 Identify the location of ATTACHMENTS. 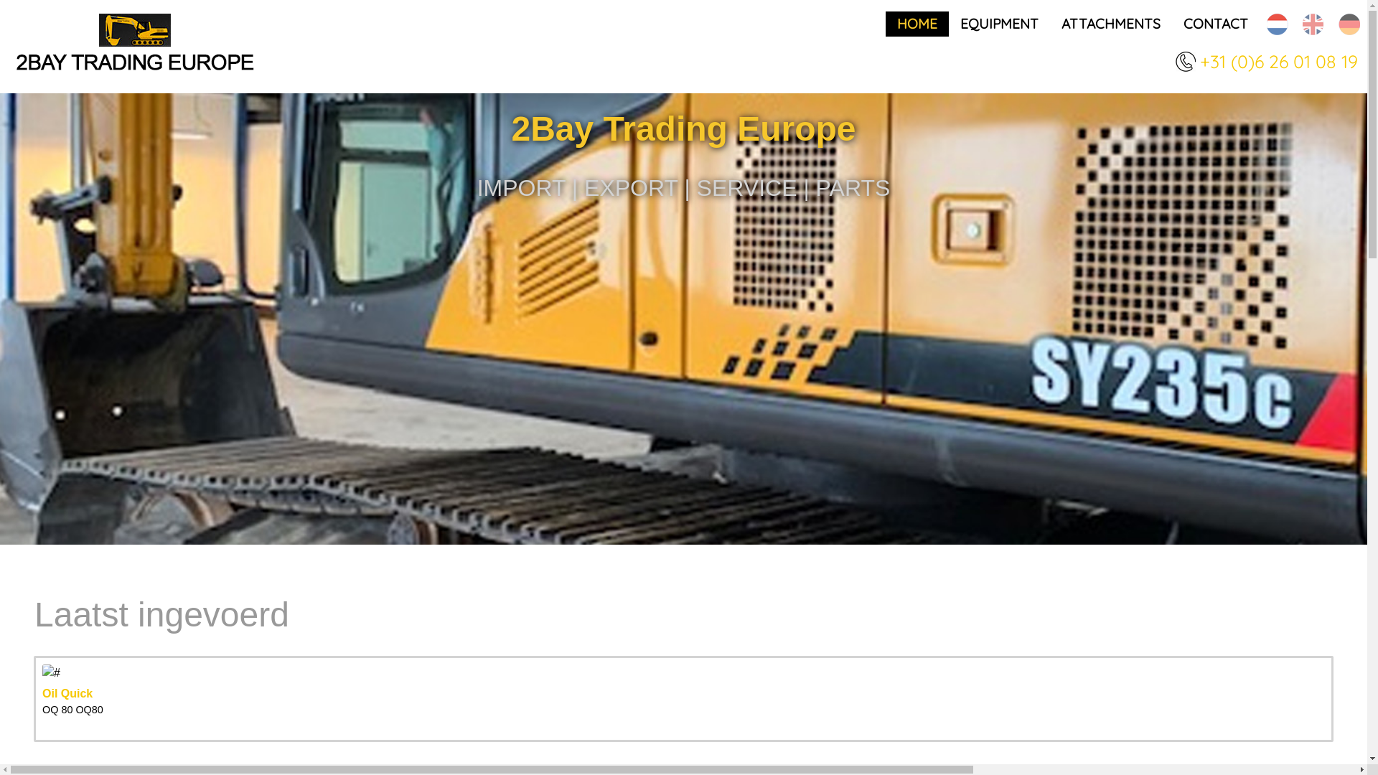
(1111, 24).